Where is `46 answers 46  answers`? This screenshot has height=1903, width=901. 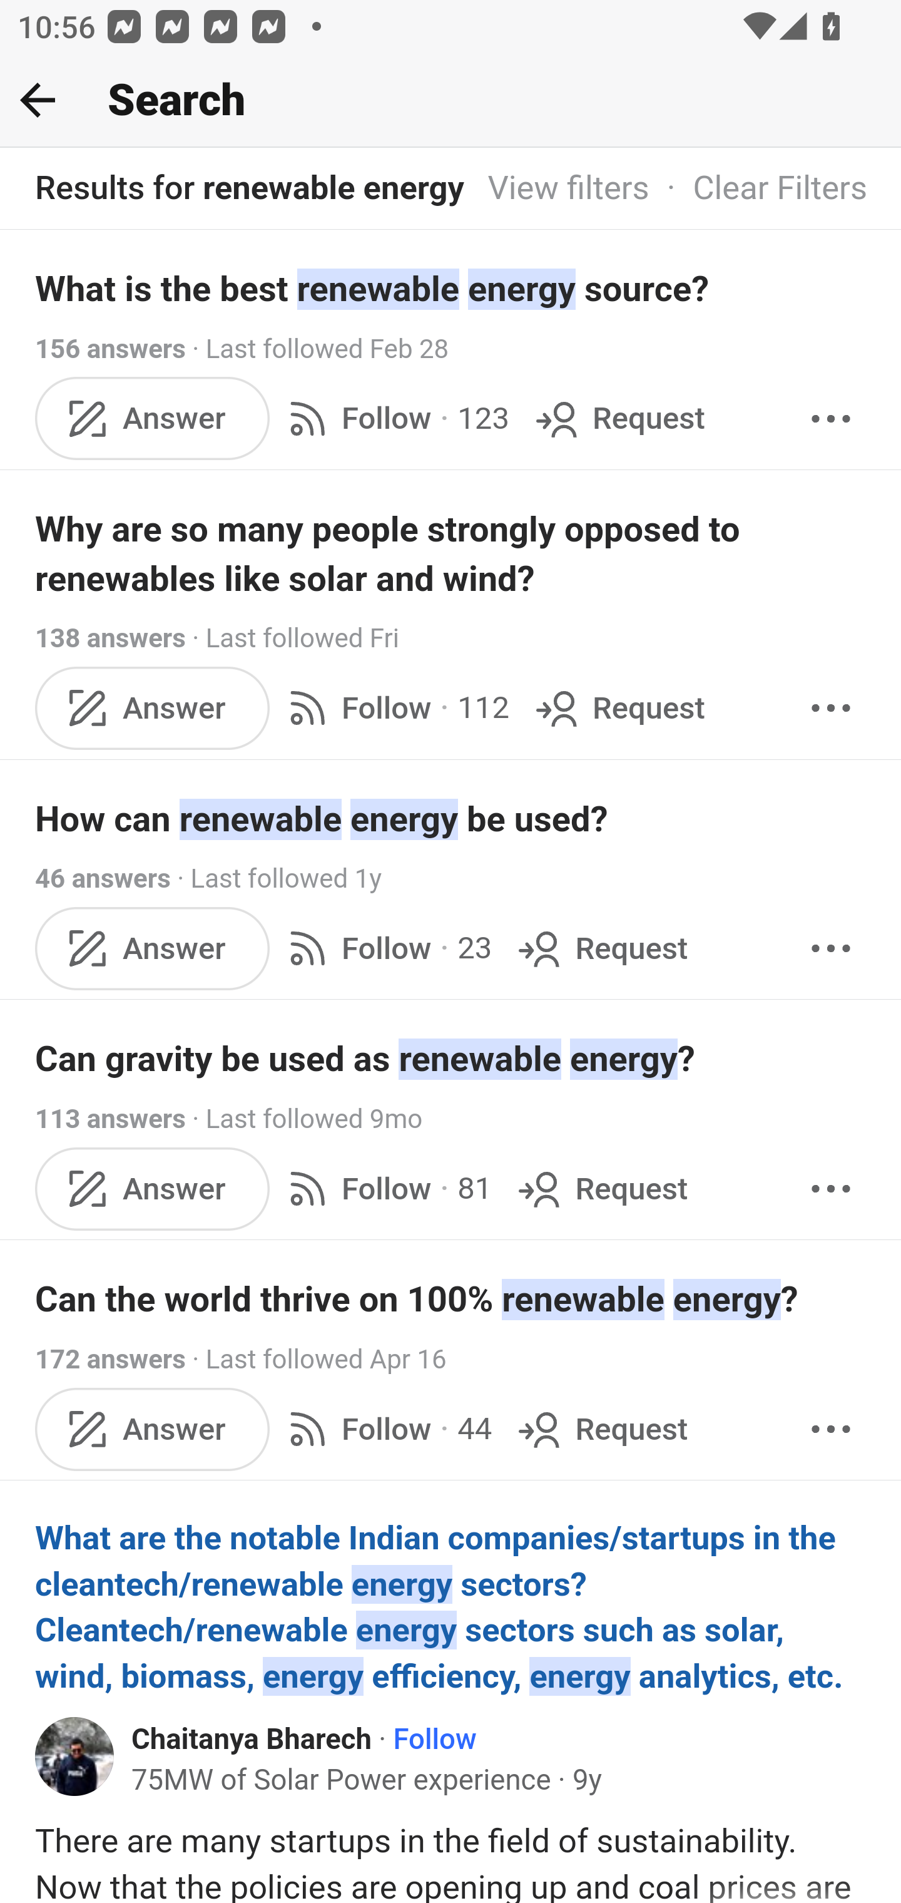 46 answers 46  answers is located at coordinates (103, 878).